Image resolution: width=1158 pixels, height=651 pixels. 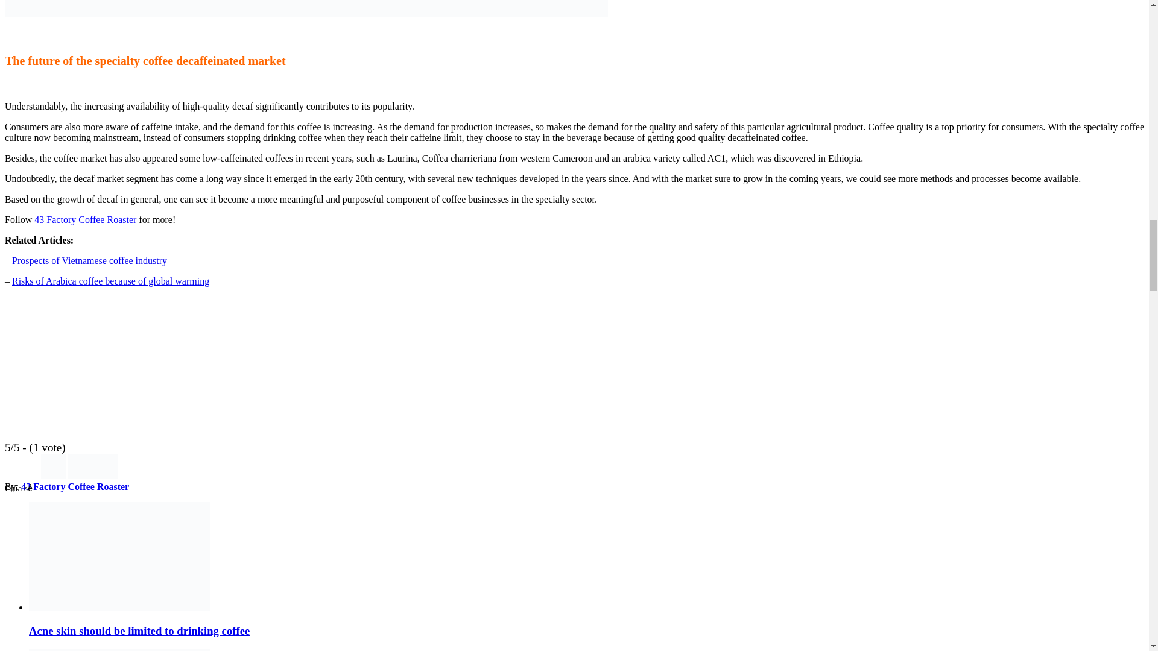 I want to click on Risks of Arabica coffee because of global warming, so click(x=110, y=281).